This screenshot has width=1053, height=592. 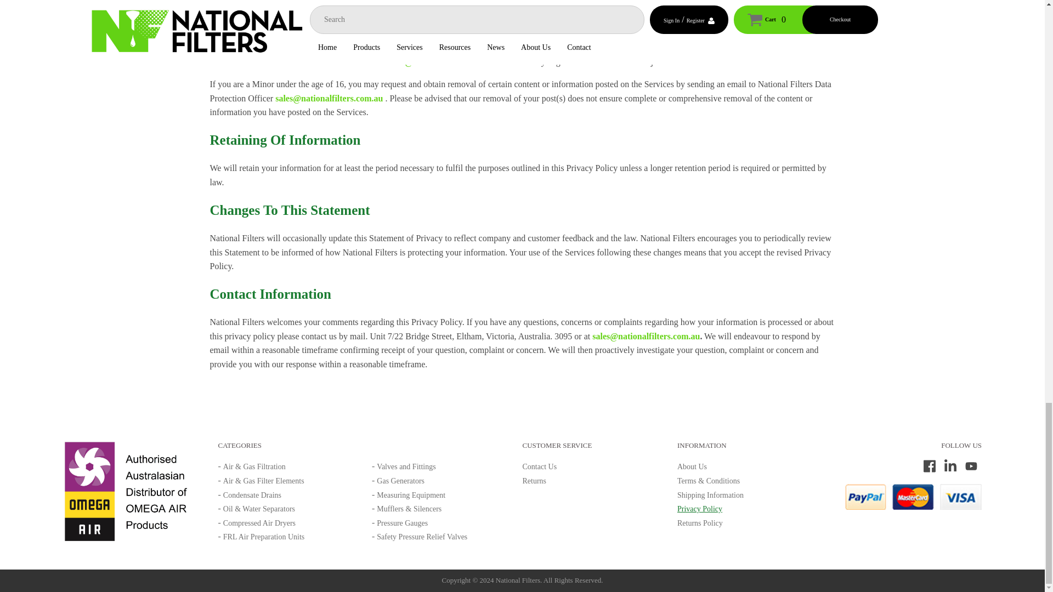 What do you see at coordinates (411, 496) in the screenshot?
I see `Measuring Equipment` at bounding box center [411, 496].